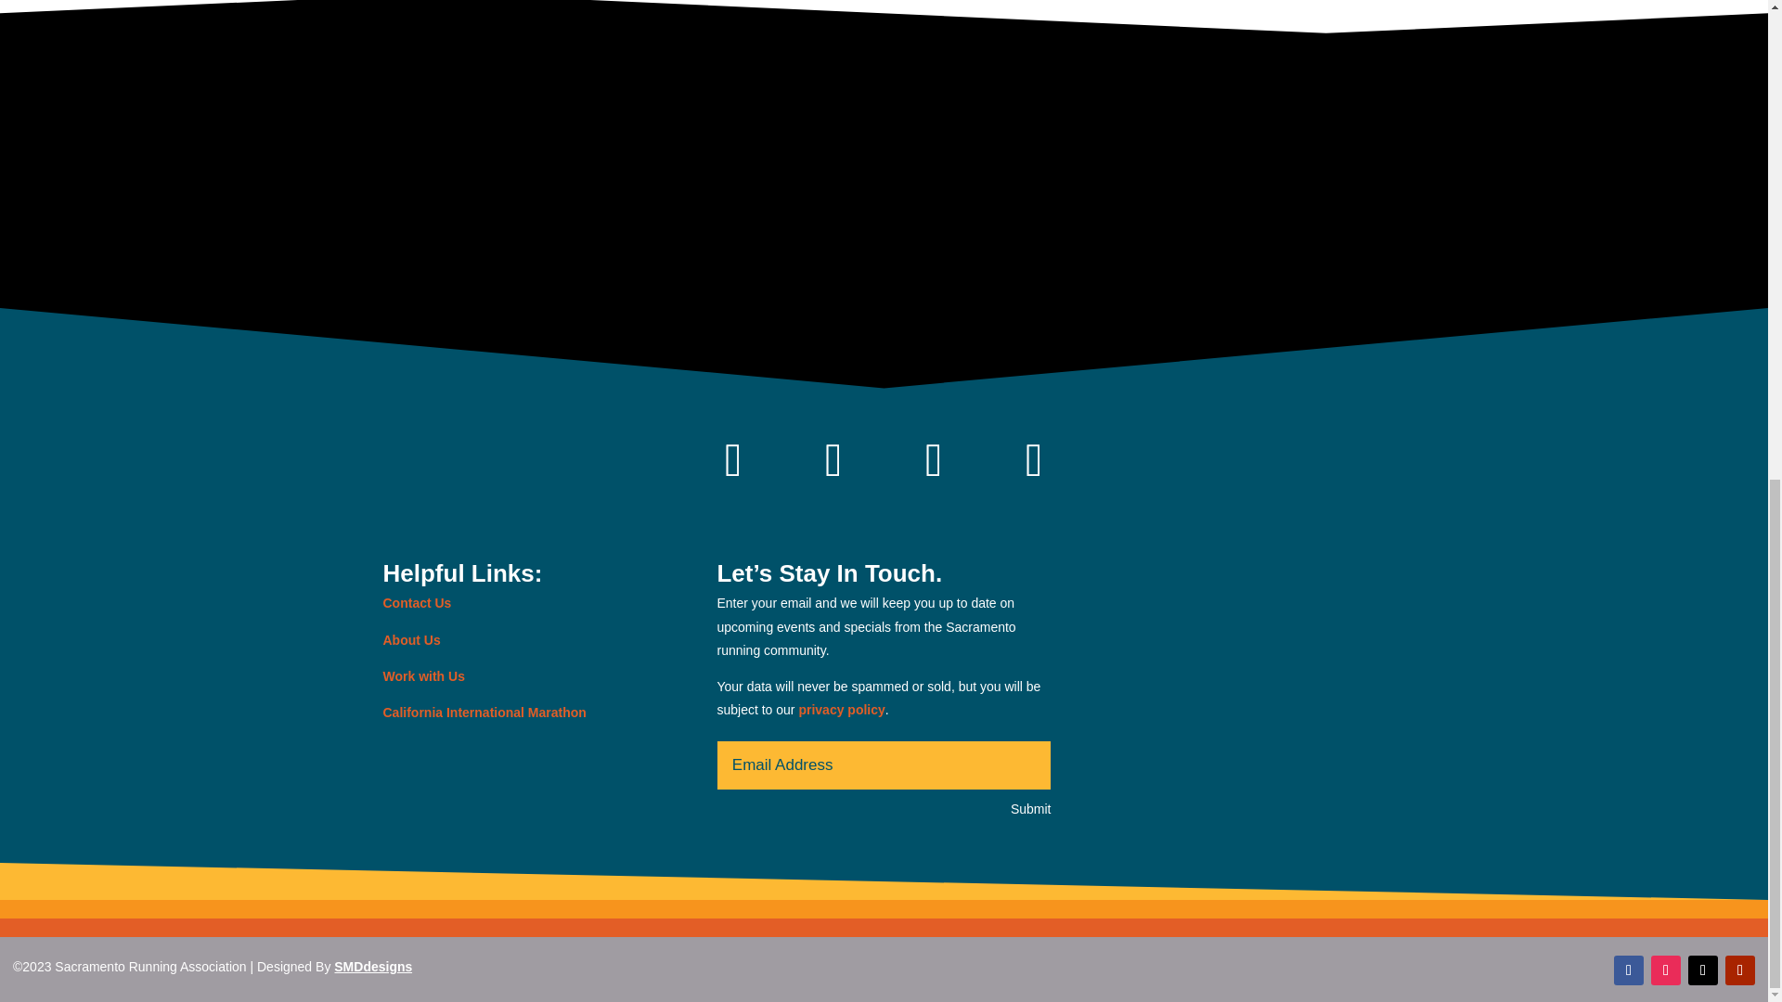 The width and height of the screenshot is (1782, 1002). What do you see at coordinates (934, 460) in the screenshot?
I see `Follow on X` at bounding box center [934, 460].